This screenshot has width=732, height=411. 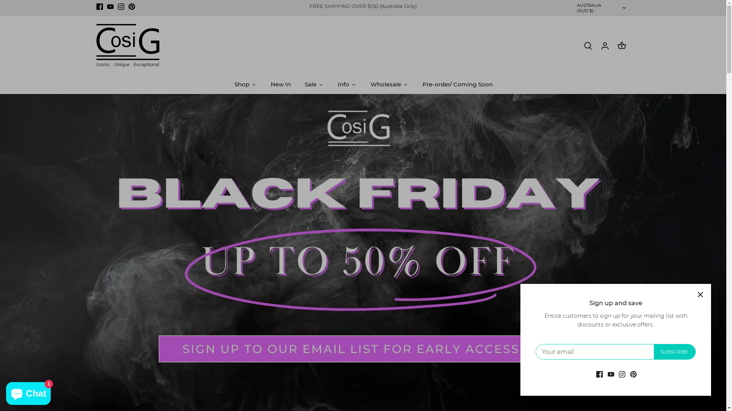 I want to click on Shopify online store chat, so click(x=28, y=392).